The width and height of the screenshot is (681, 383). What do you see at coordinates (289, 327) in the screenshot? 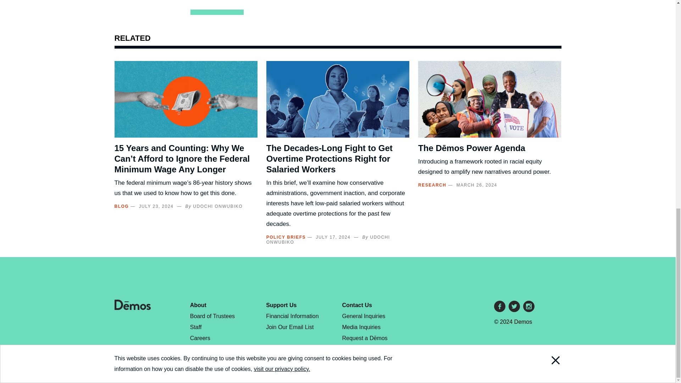
I see `Join Our Email List` at bounding box center [289, 327].